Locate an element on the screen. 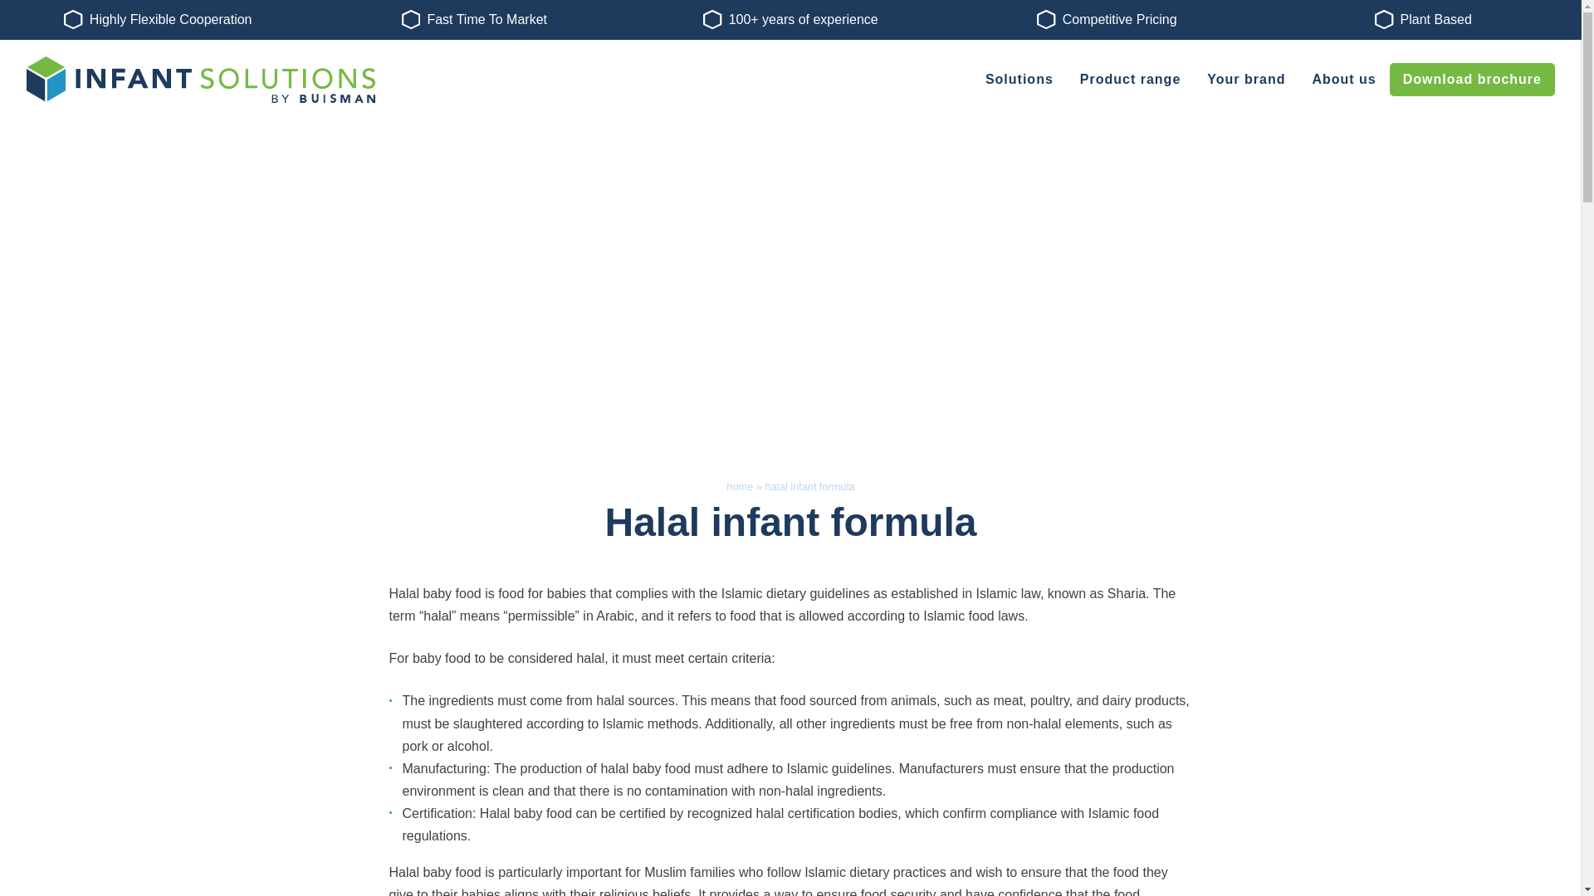 The image size is (1594, 896). Product range is located at coordinates (1130, 79).